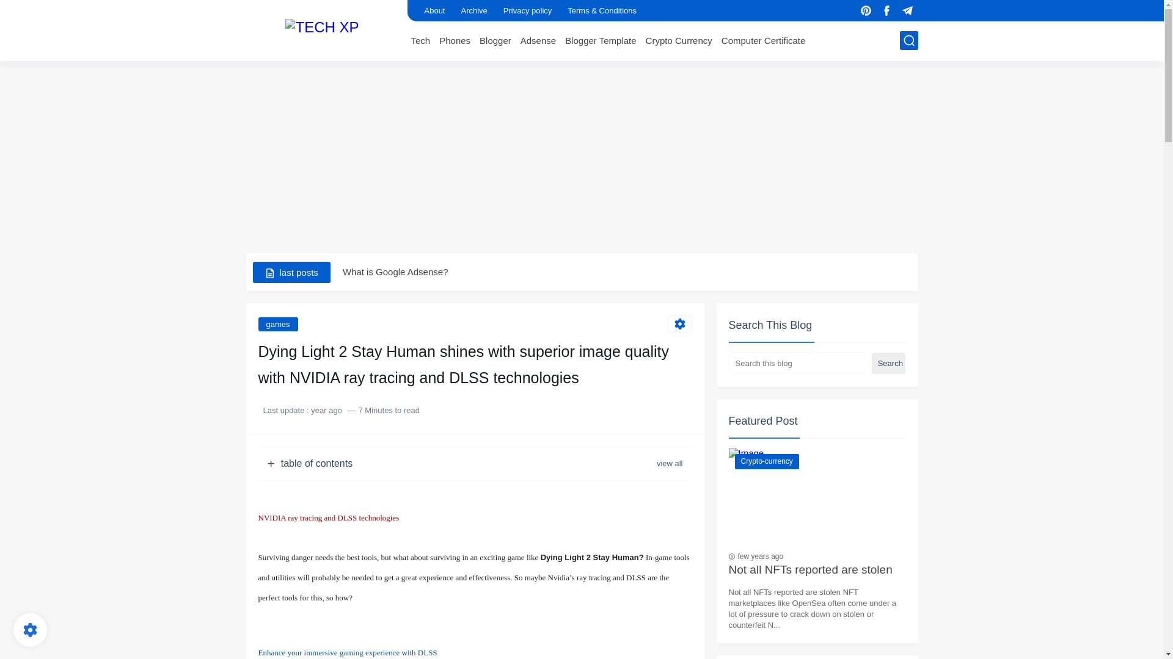 This screenshot has width=1173, height=659. What do you see at coordinates (420, 40) in the screenshot?
I see `Tech` at bounding box center [420, 40].